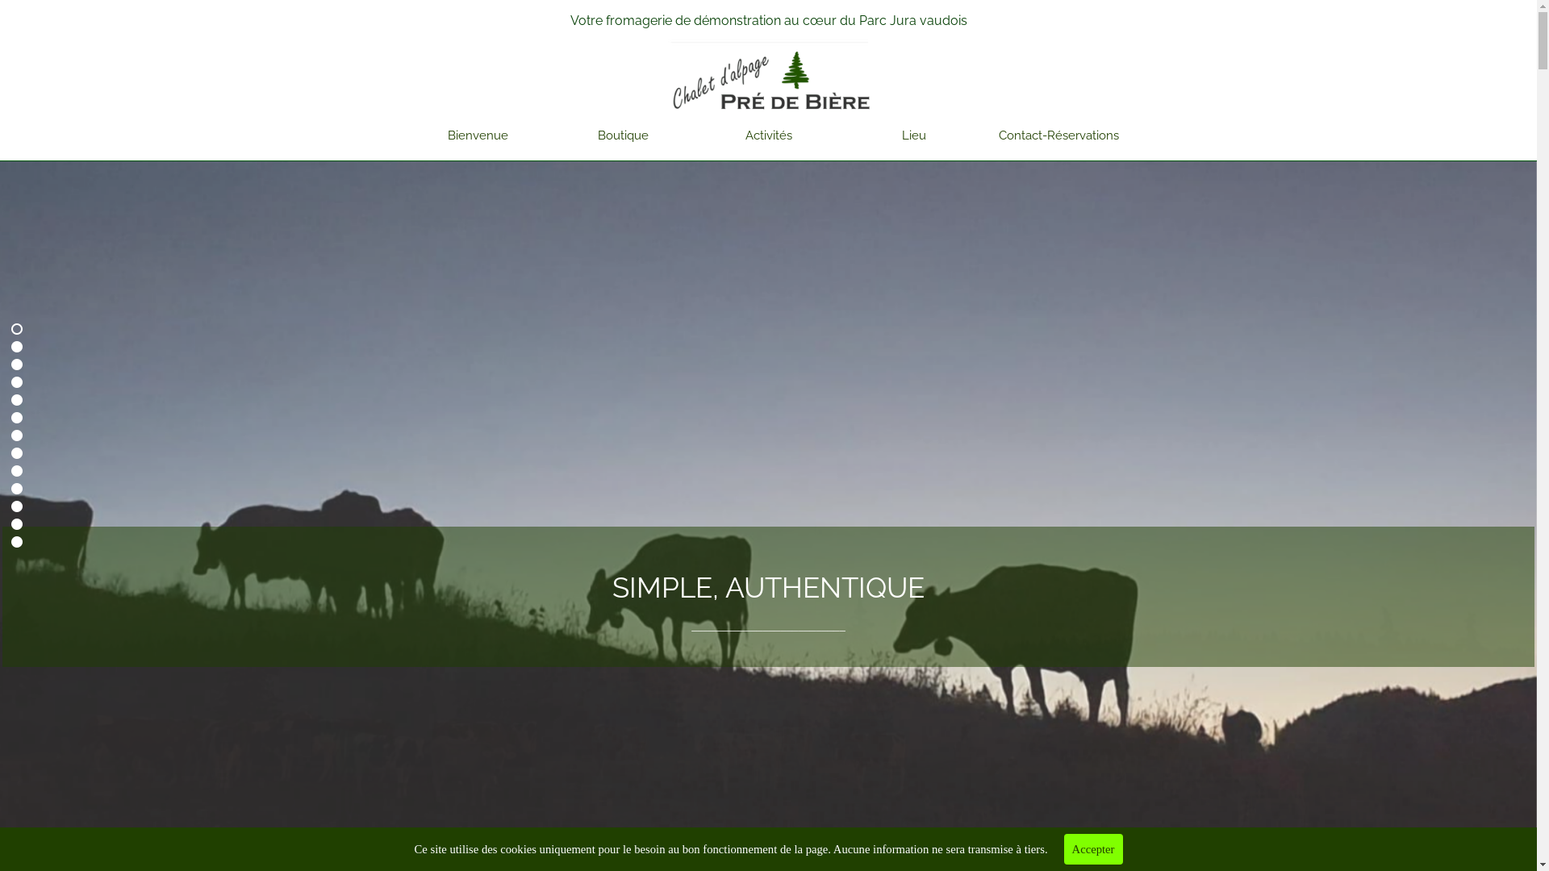 This screenshot has height=871, width=1549. What do you see at coordinates (478, 135) in the screenshot?
I see `Bienvenue` at bounding box center [478, 135].